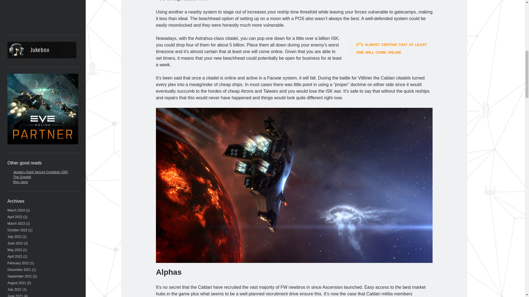  Describe the element at coordinates (15, 217) in the screenshot. I see `April 2023` at that location.